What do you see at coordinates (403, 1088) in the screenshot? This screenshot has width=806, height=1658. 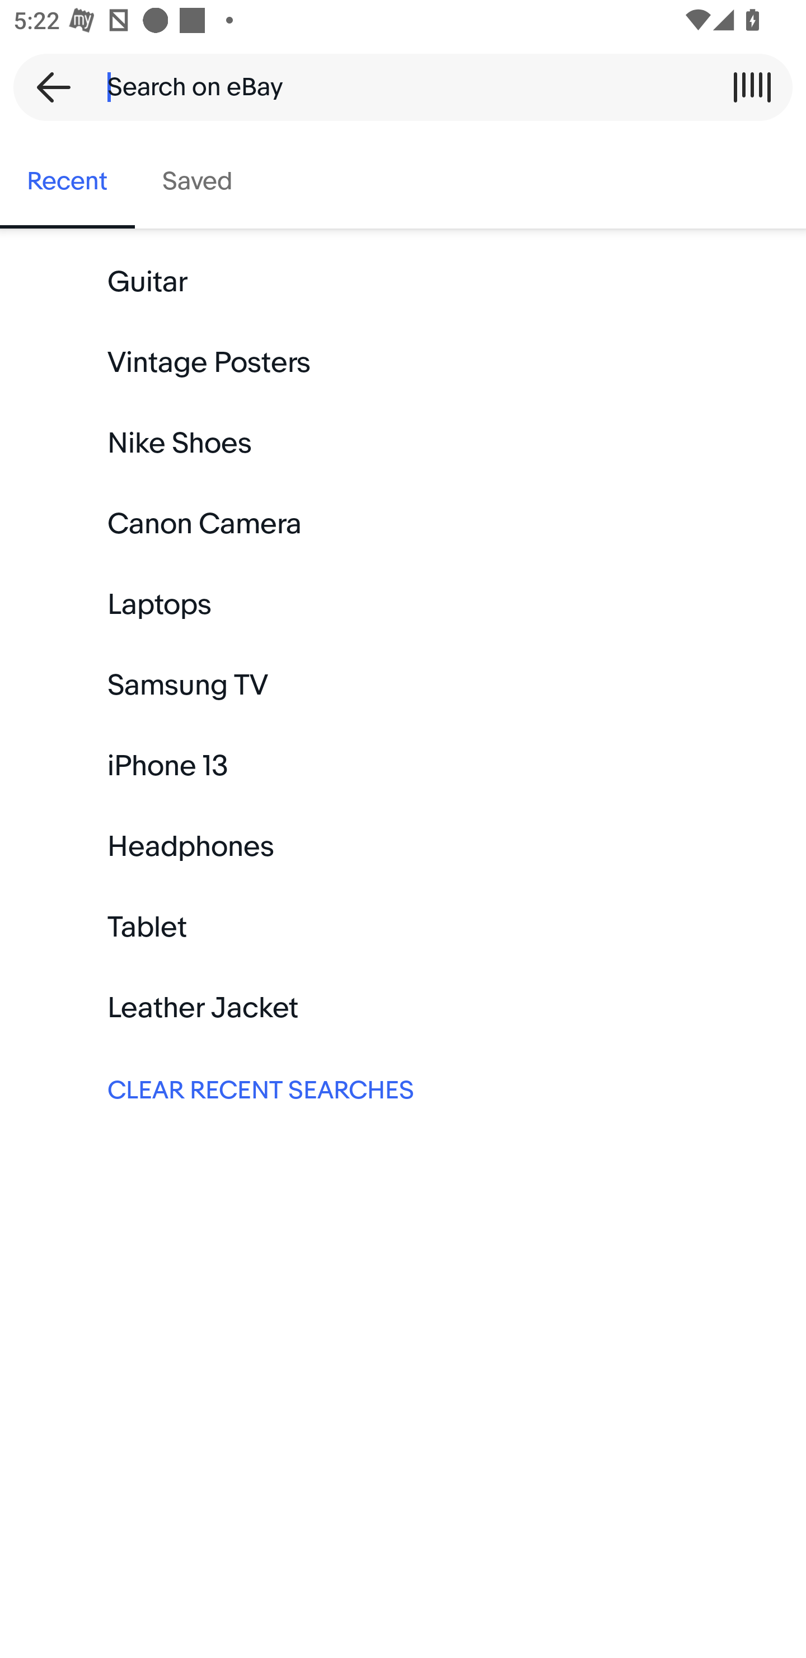 I see `CLEAR RECENT SEARCHES` at bounding box center [403, 1088].